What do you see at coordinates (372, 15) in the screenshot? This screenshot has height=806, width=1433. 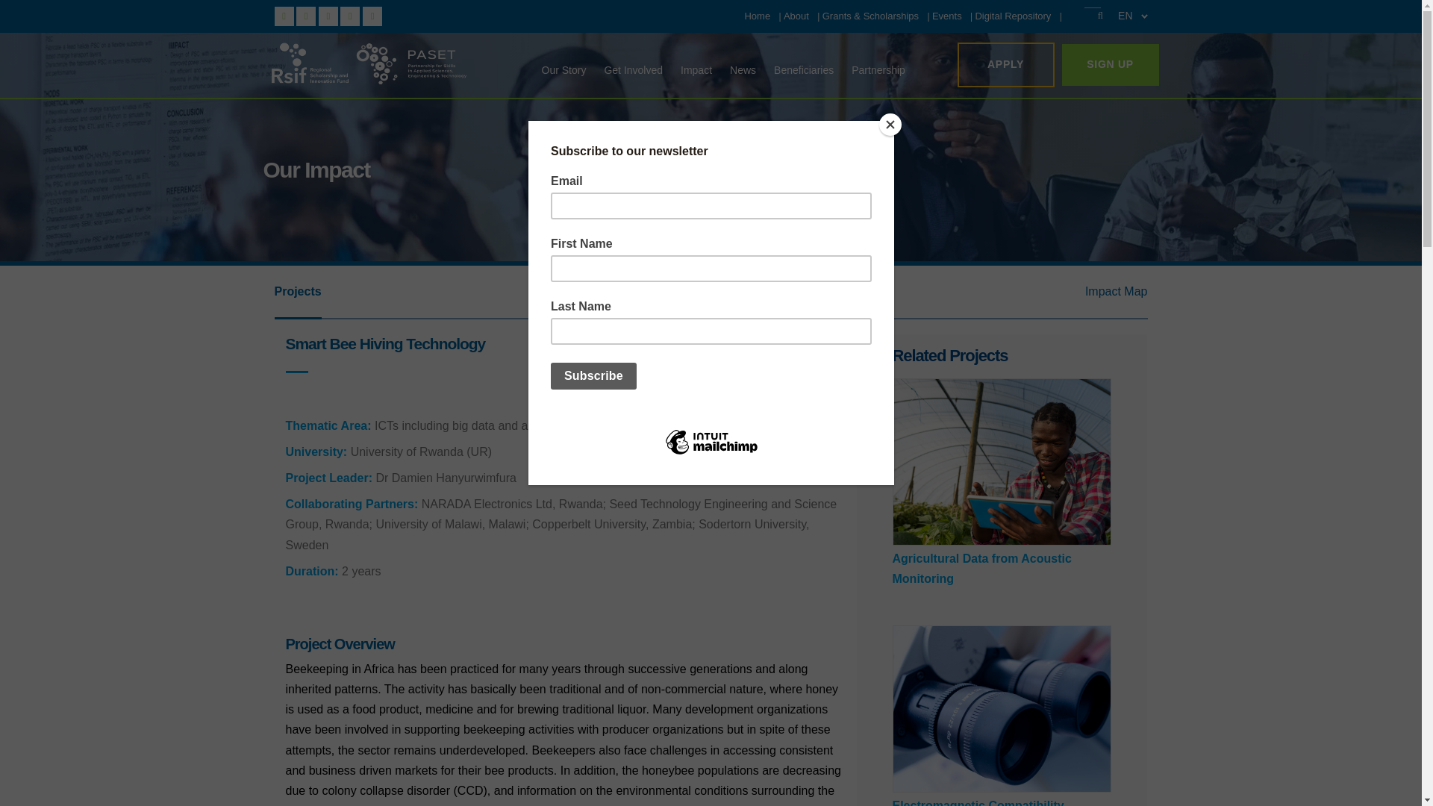 I see `Linked In` at bounding box center [372, 15].